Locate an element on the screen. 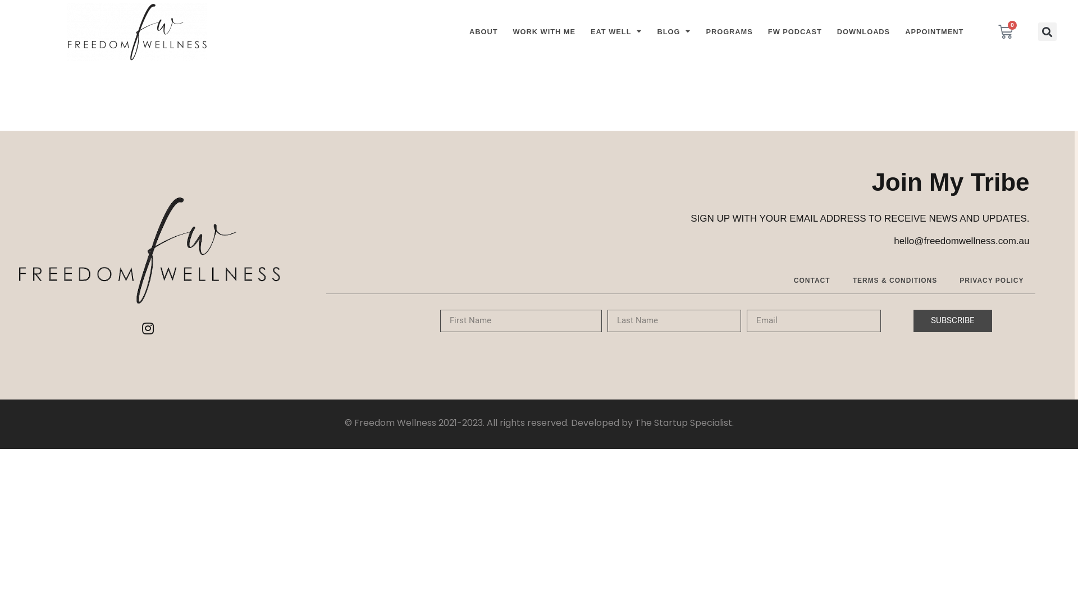 The image size is (1078, 606). 0 is located at coordinates (1006, 32).